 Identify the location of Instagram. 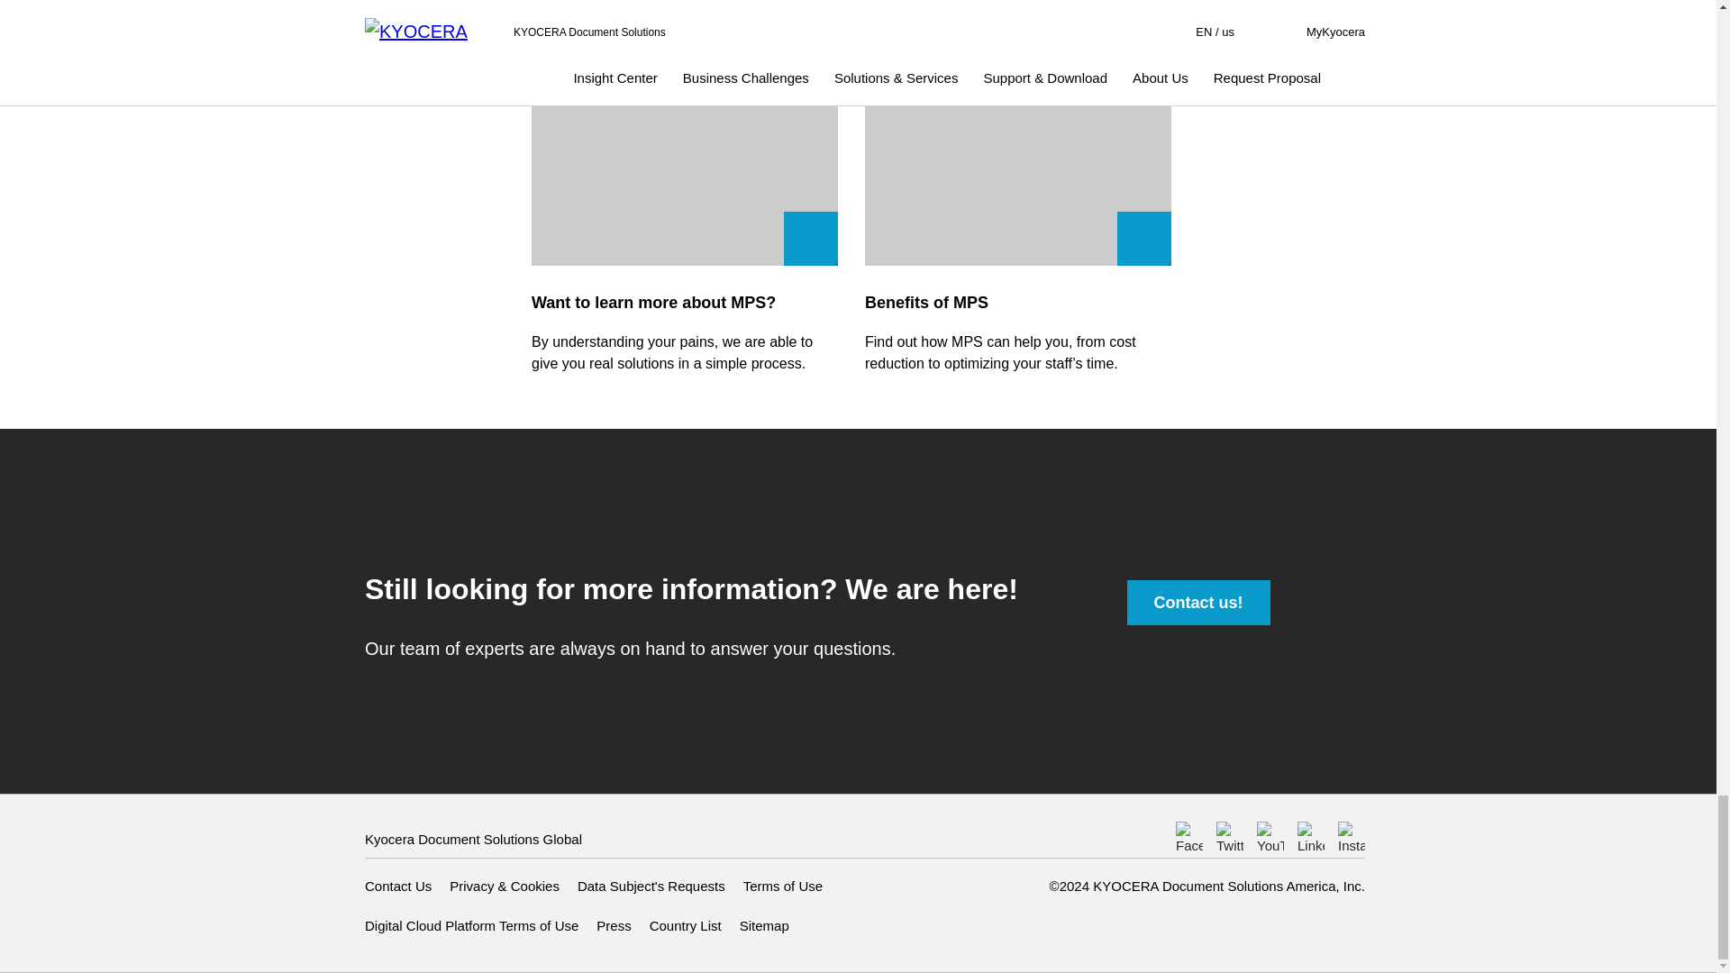
(1351, 834).